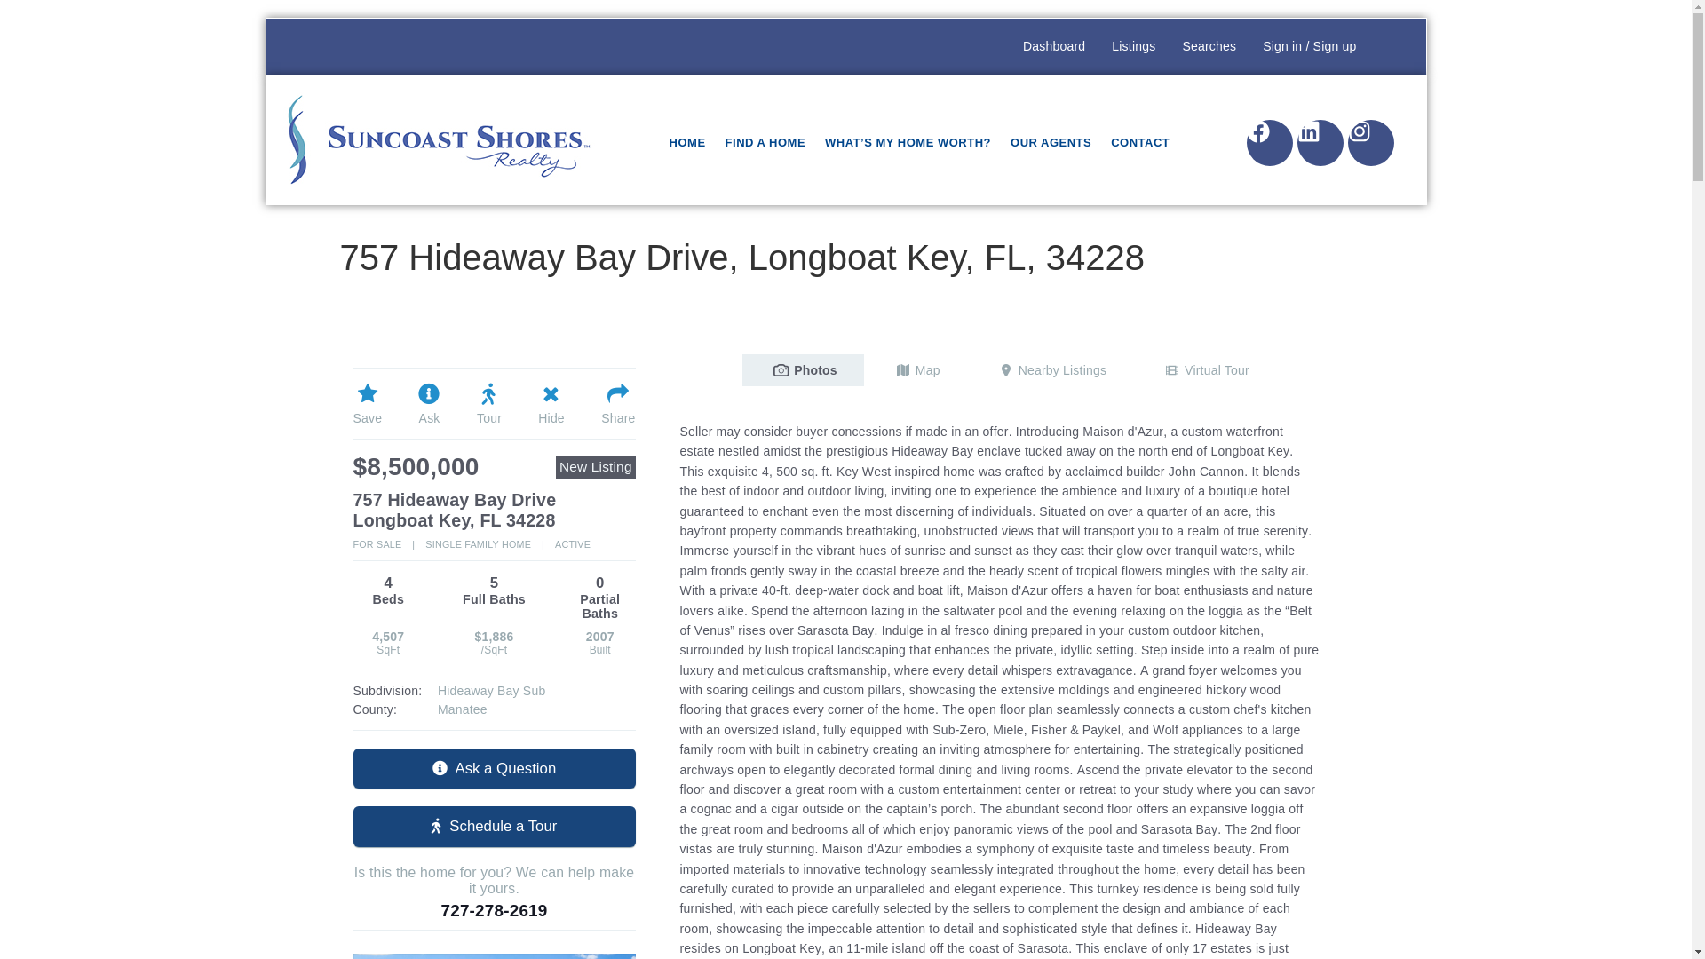 Image resolution: width=1705 pixels, height=959 pixels. Describe the element at coordinates (687, 142) in the screenshot. I see `HOME` at that location.